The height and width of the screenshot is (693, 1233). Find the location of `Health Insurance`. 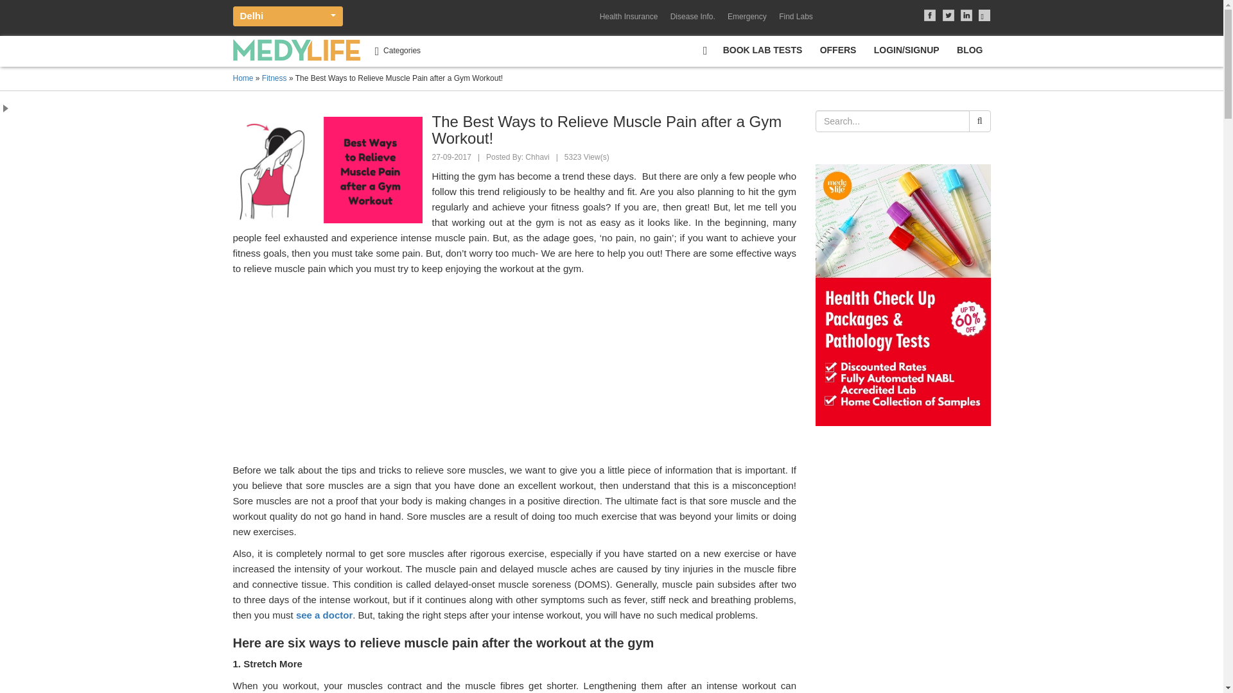

Health Insurance is located at coordinates (631, 17).